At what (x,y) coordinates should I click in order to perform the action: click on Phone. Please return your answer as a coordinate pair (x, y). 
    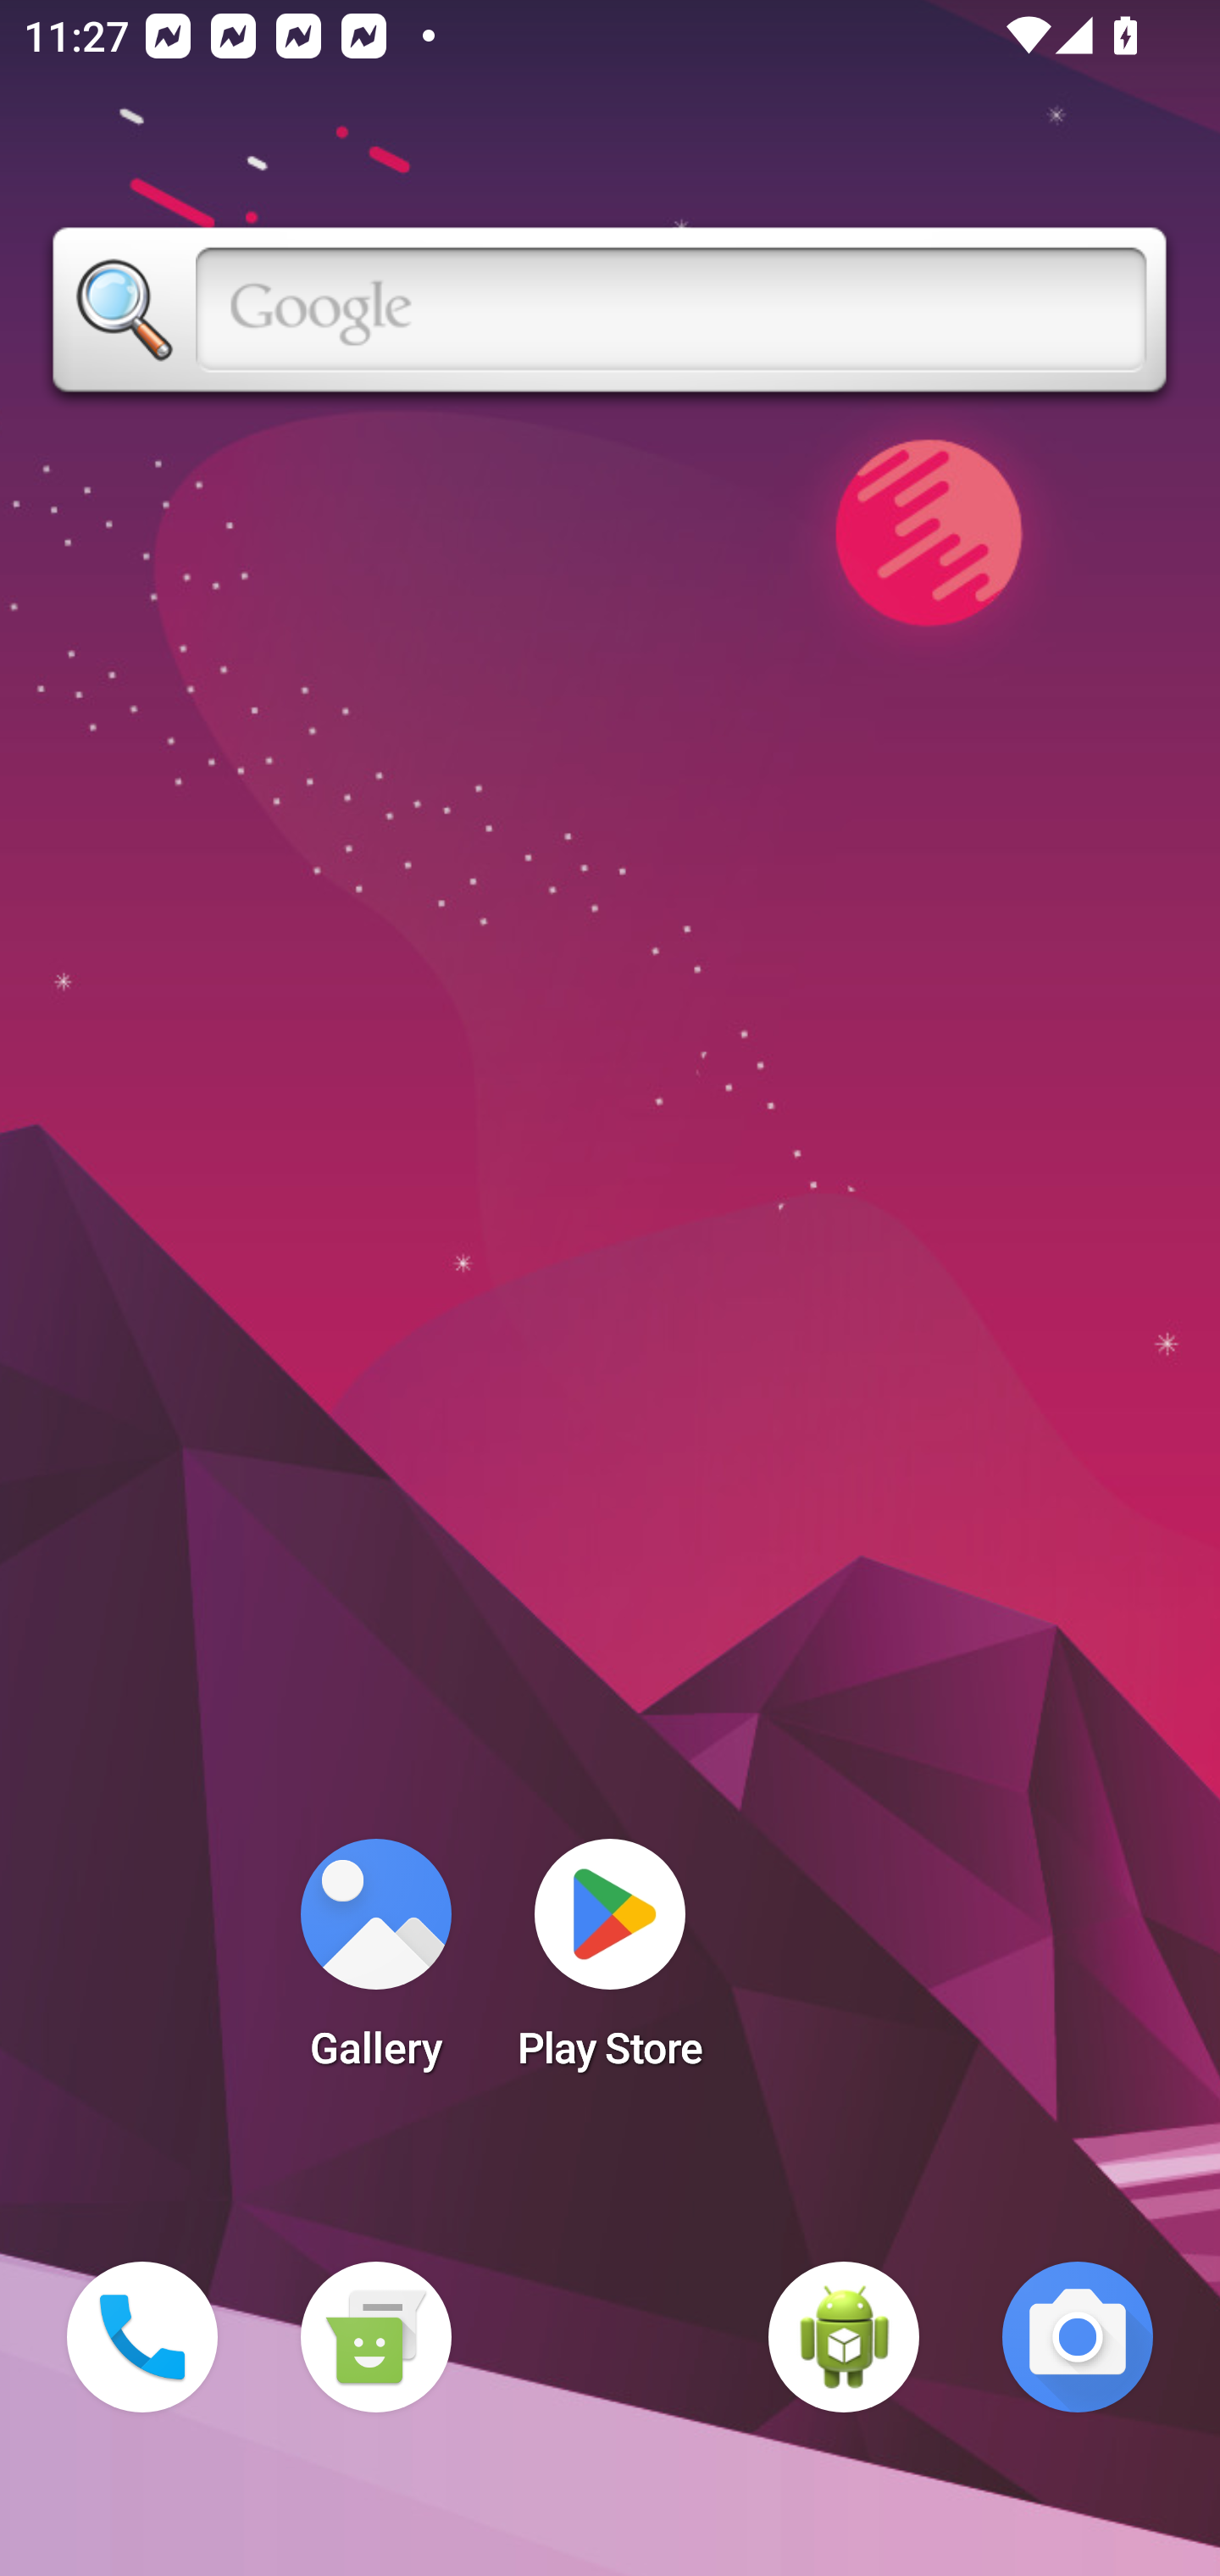
    Looking at the image, I should click on (142, 2337).